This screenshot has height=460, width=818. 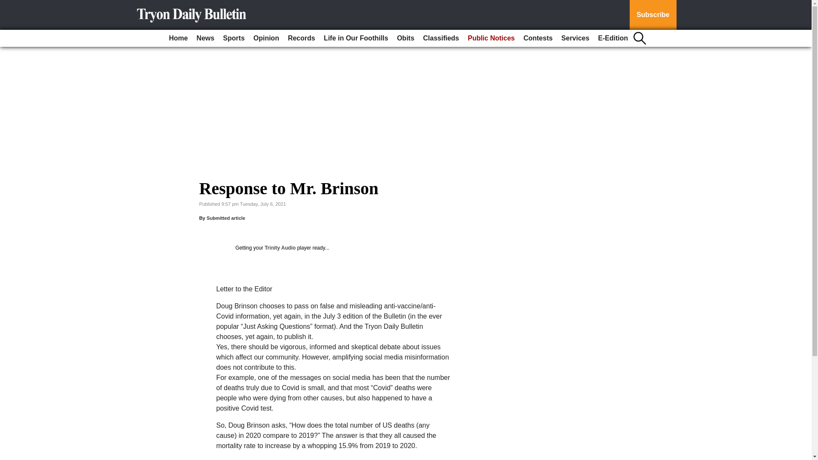 I want to click on Submitted article, so click(x=226, y=218).